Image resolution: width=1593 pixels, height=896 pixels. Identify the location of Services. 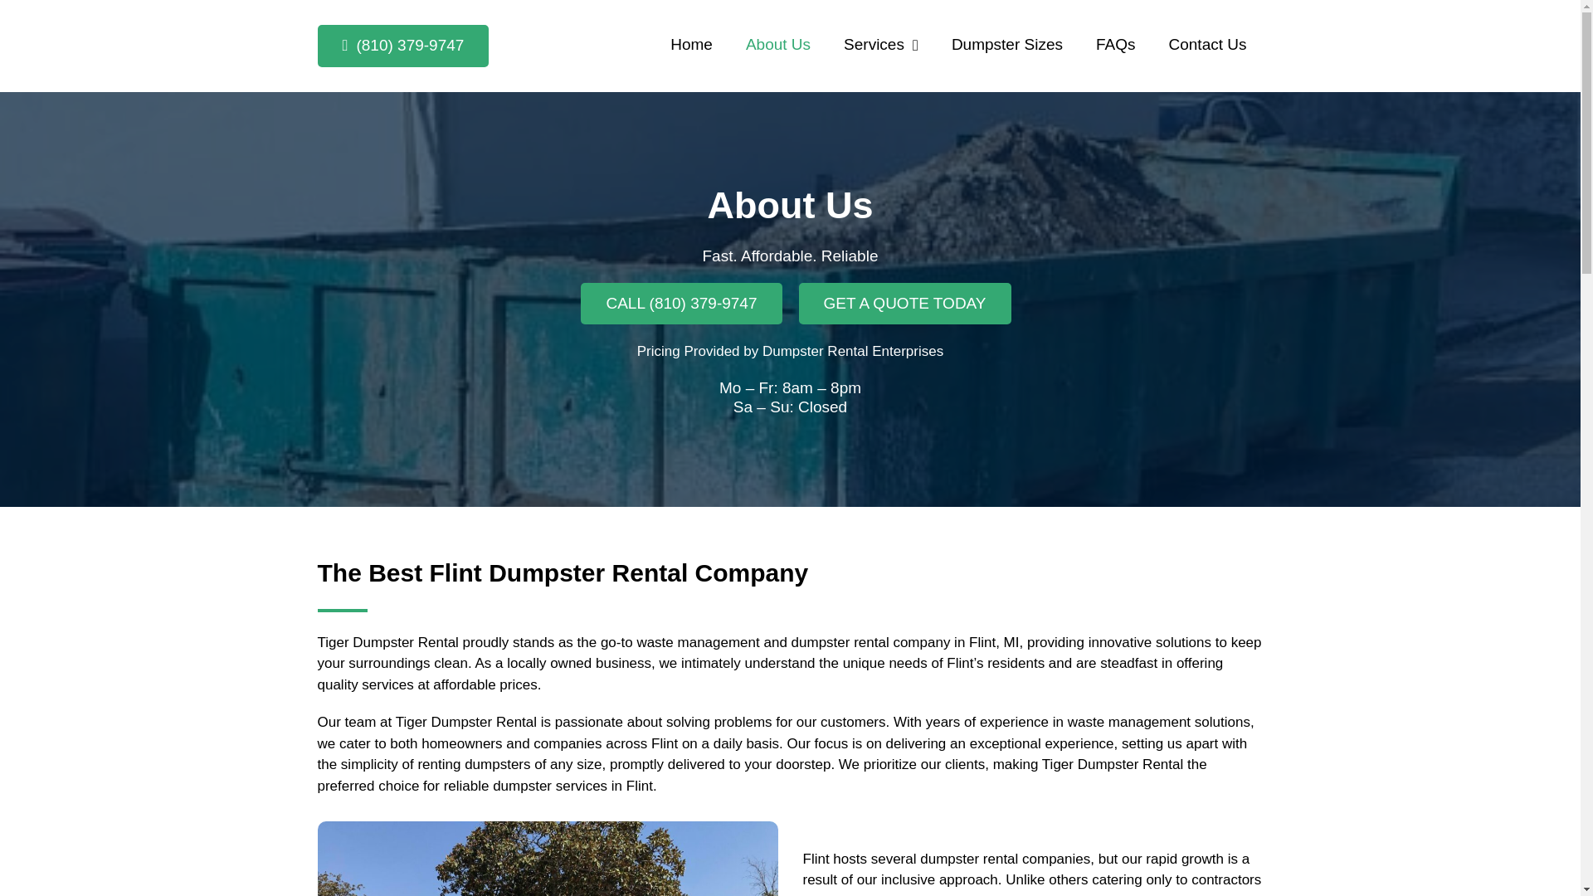
(881, 45).